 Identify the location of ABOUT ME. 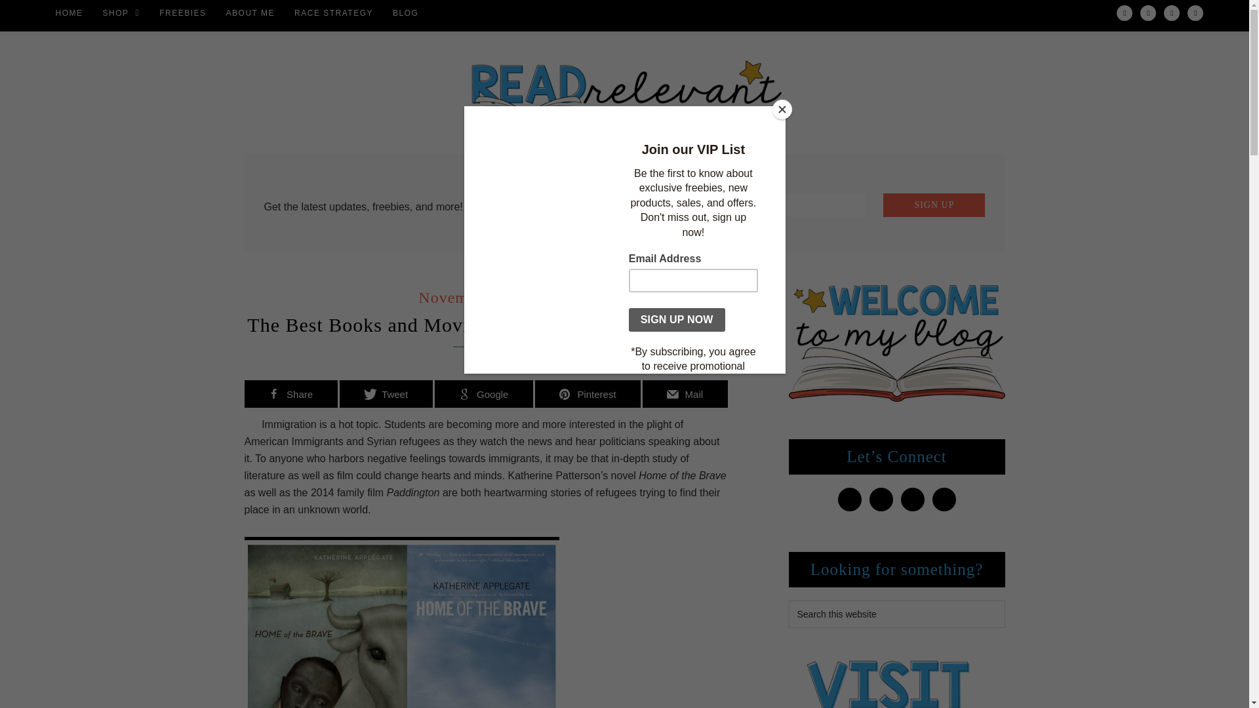
(250, 13).